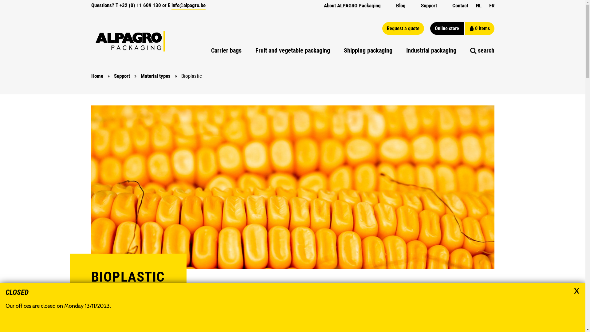 The width and height of the screenshot is (590, 332). What do you see at coordinates (293, 50) in the screenshot?
I see `Fruit and vegetable packaging` at bounding box center [293, 50].